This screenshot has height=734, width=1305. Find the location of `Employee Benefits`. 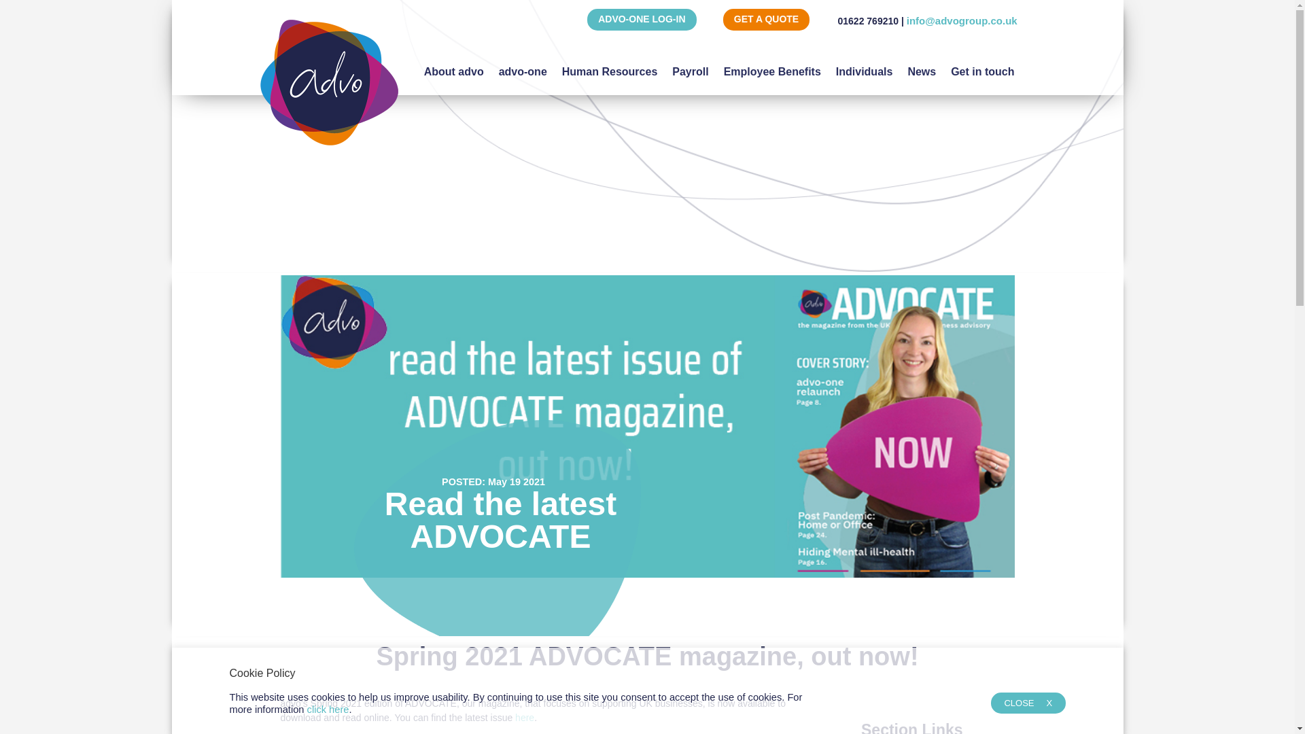

Employee Benefits is located at coordinates (772, 65).